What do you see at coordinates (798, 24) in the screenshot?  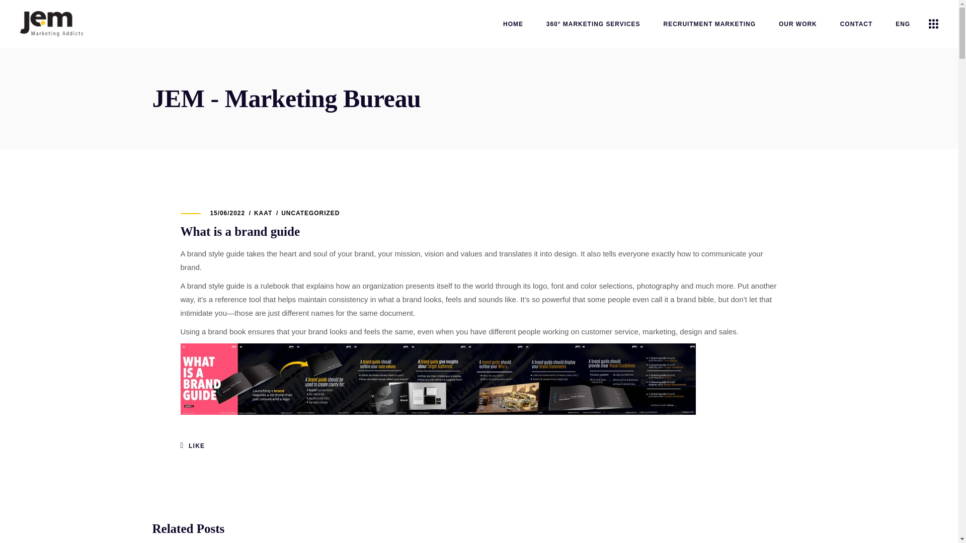 I see `OUR WORK` at bounding box center [798, 24].